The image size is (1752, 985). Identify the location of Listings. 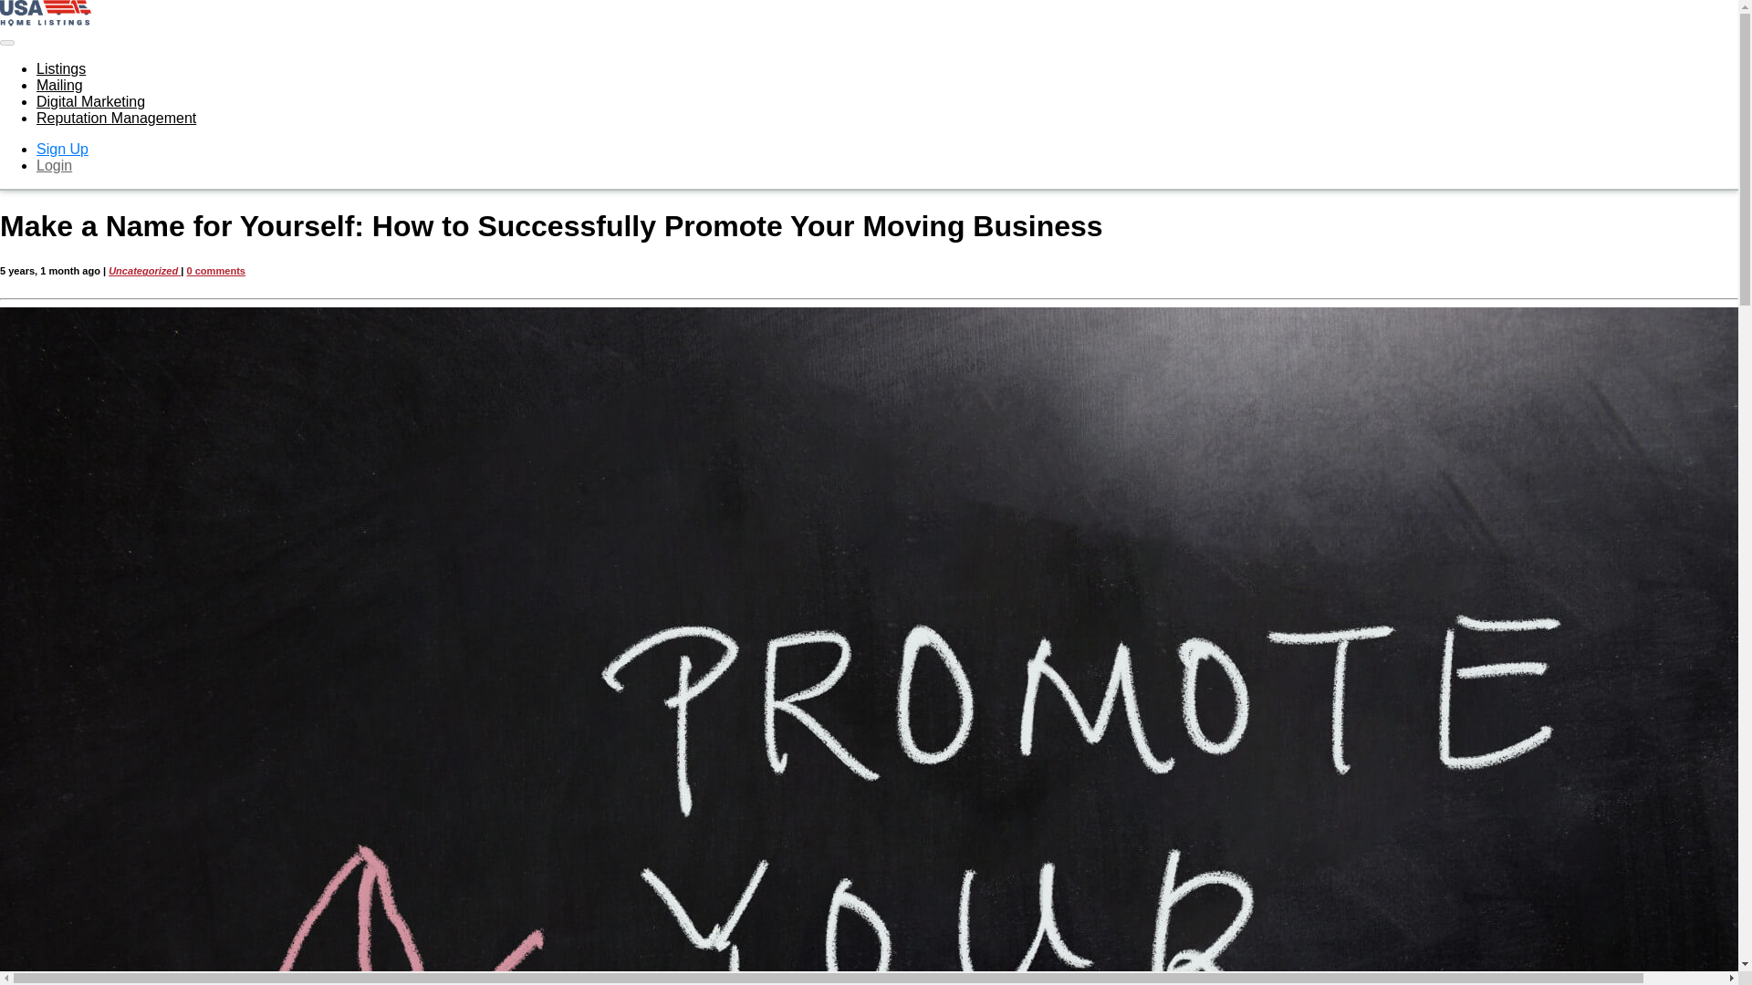
(61, 68).